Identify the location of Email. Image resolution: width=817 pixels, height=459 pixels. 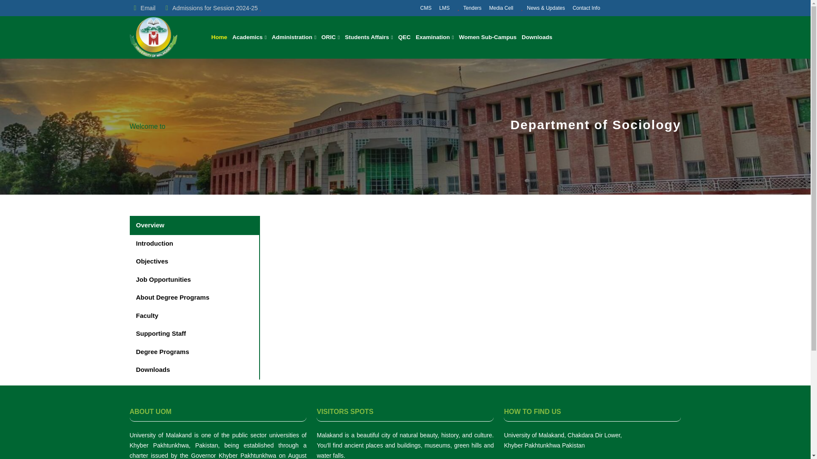
(144, 7).